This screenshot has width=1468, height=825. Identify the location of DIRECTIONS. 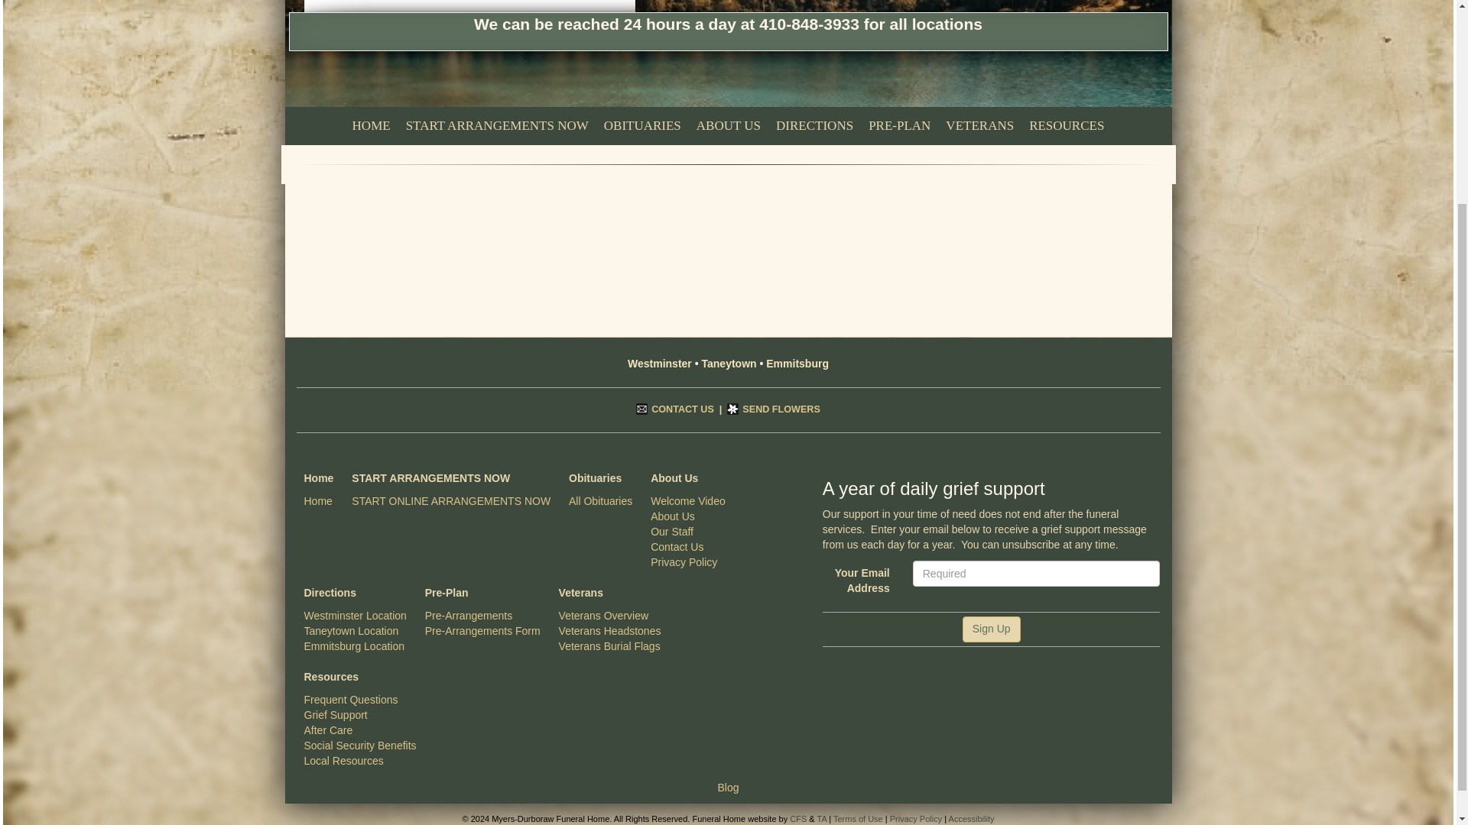
(814, 126).